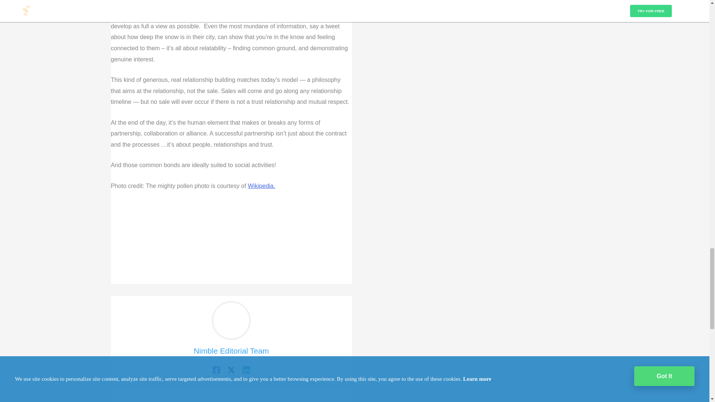  Describe the element at coordinates (261, 186) in the screenshot. I see `Wikipedia.` at that location.